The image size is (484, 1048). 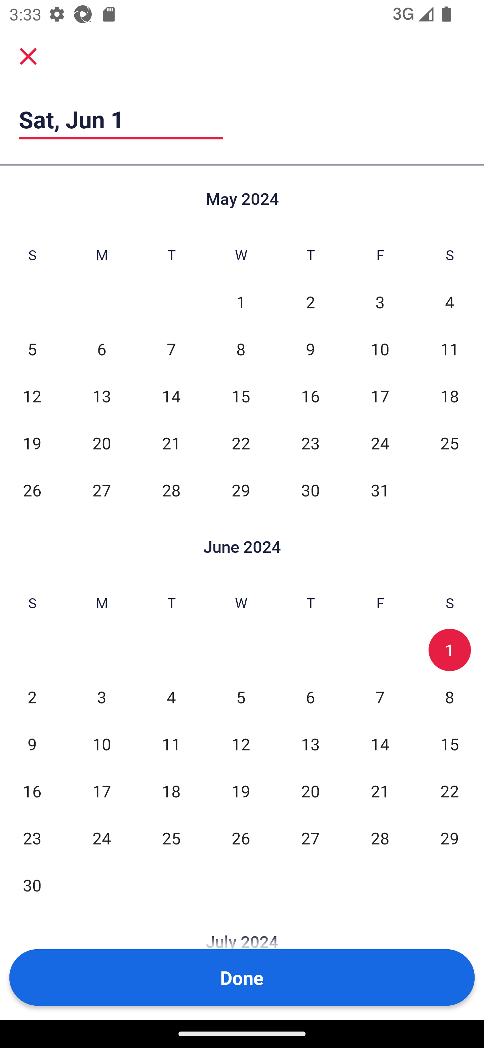 I want to click on 27 Mon, May 27, Not Selected, so click(x=102, y=490).